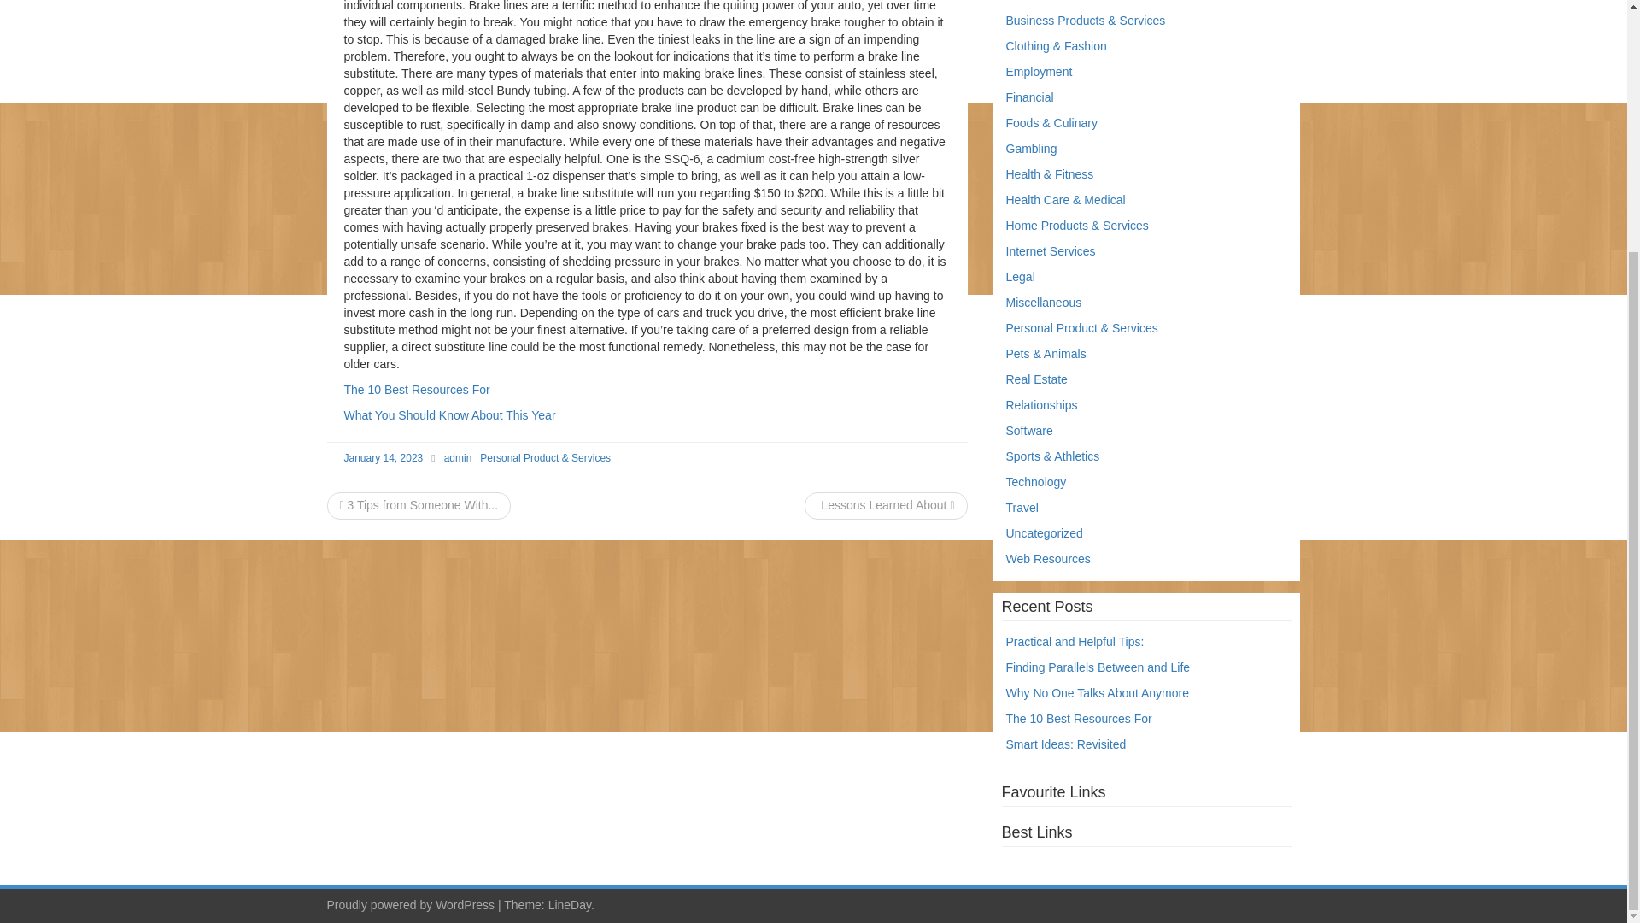 The height and width of the screenshot is (923, 1640). What do you see at coordinates (449, 415) in the screenshot?
I see `What You Should Know About This Year` at bounding box center [449, 415].